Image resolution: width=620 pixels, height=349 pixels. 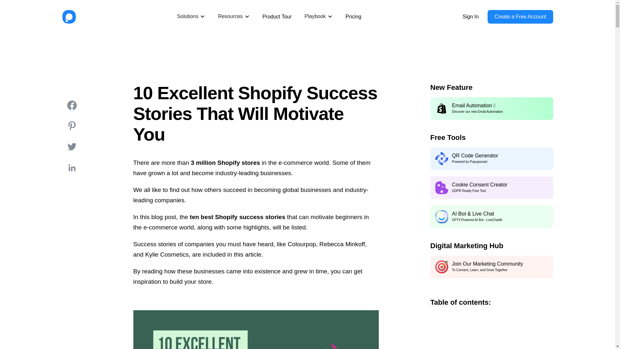 What do you see at coordinates (353, 17) in the screenshot?
I see `Pricing` at bounding box center [353, 17].